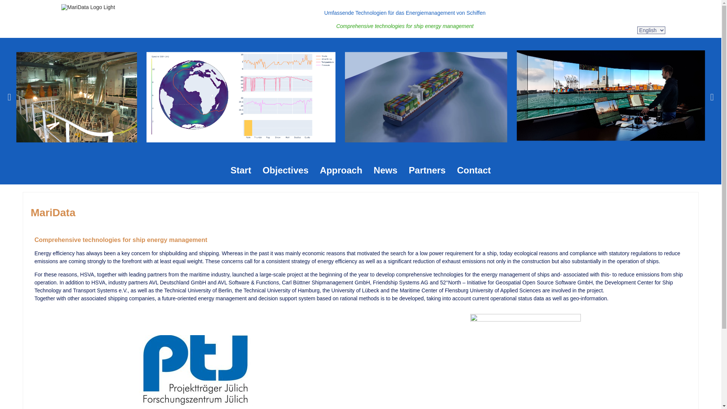 The height and width of the screenshot is (409, 727). What do you see at coordinates (474, 170) in the screenshot?
I see `Contact` at bounding box center [474, 170].